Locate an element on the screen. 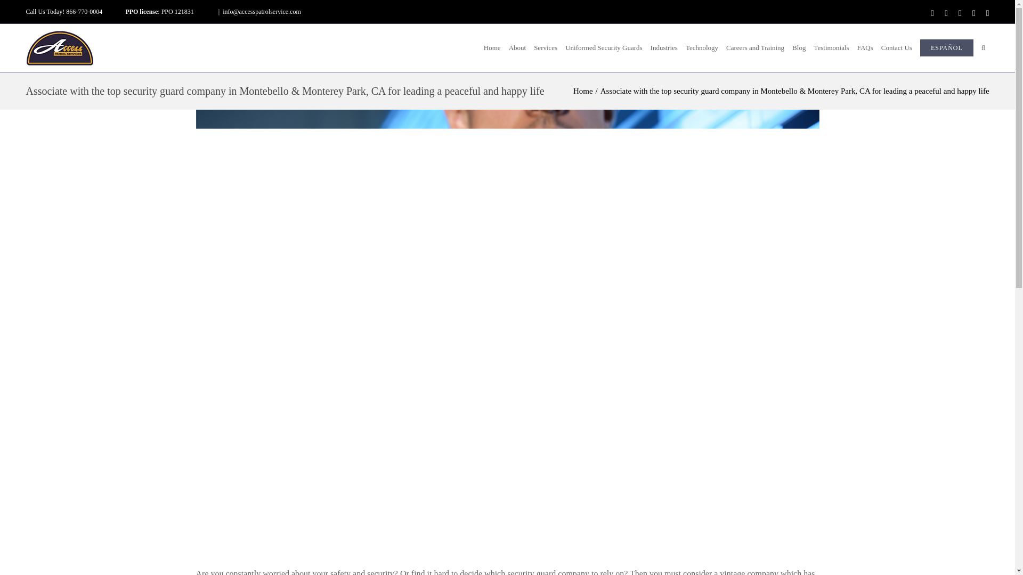  Services is located at coordinates (546, 48).